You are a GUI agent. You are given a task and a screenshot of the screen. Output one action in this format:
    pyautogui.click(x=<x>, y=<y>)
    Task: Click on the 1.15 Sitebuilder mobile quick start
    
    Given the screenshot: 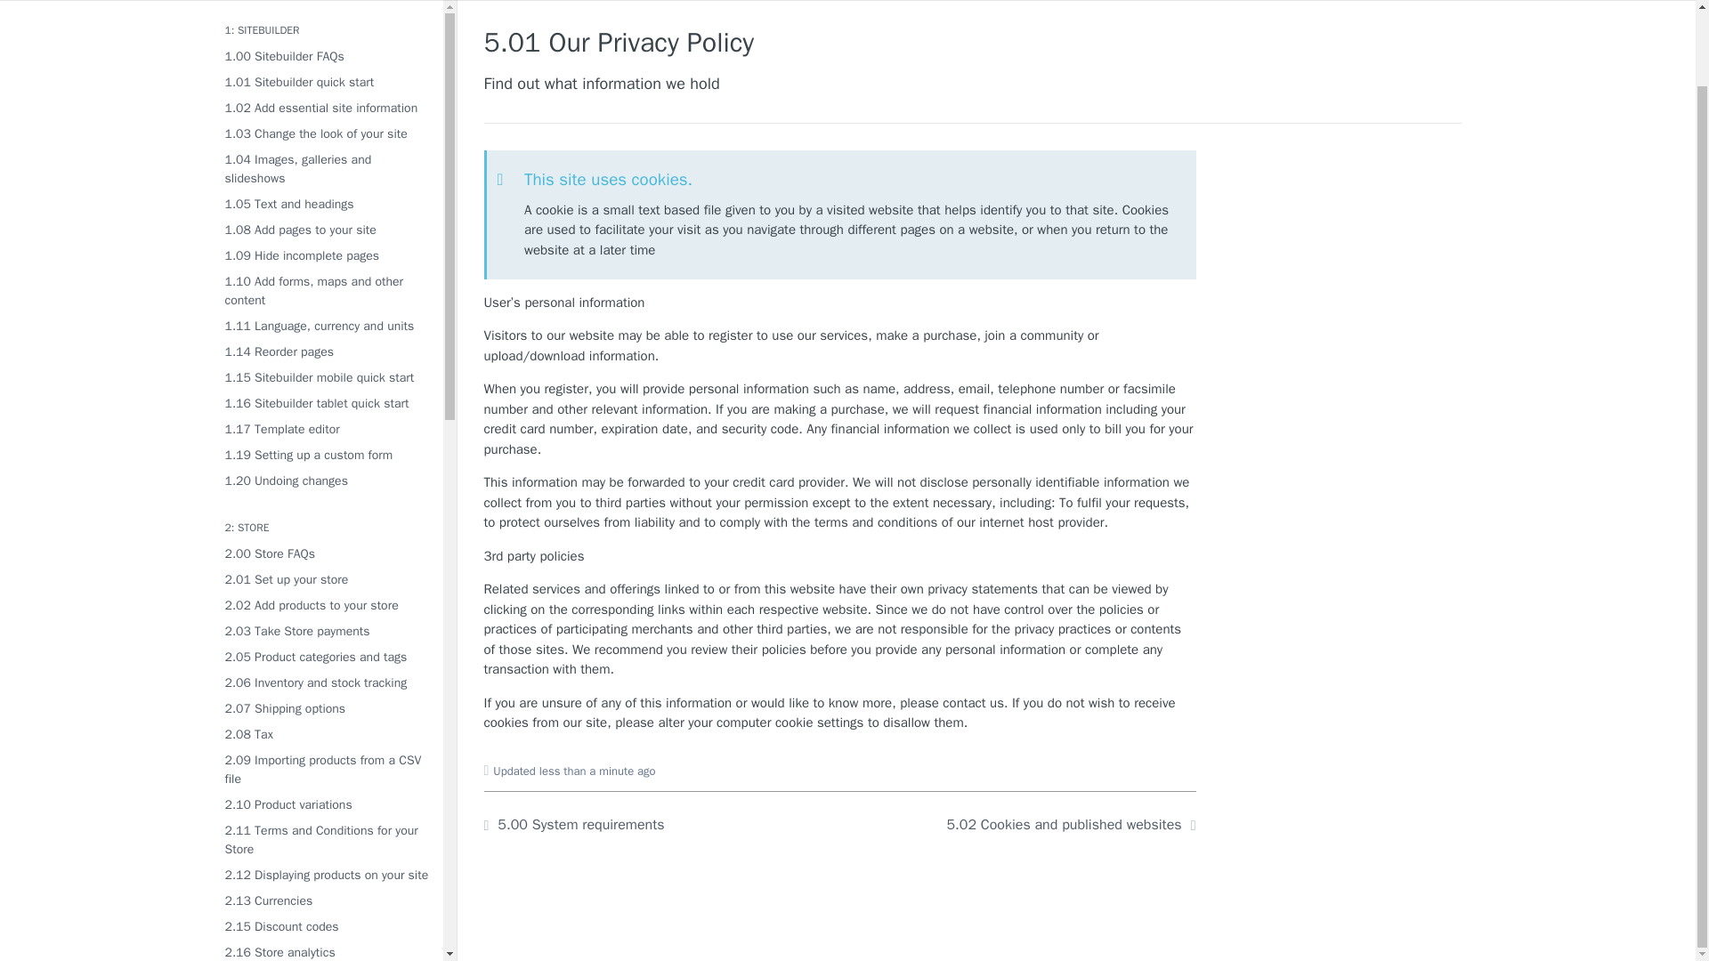 What is the action you would take?
    pyautogui.click(x=326, y=377)
    